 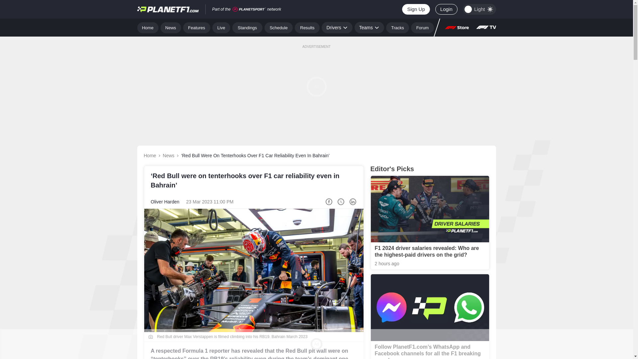 What do you see at coordinates (148, 27) in the screenshot?
I see `Home` at bounding box center [148, 27].